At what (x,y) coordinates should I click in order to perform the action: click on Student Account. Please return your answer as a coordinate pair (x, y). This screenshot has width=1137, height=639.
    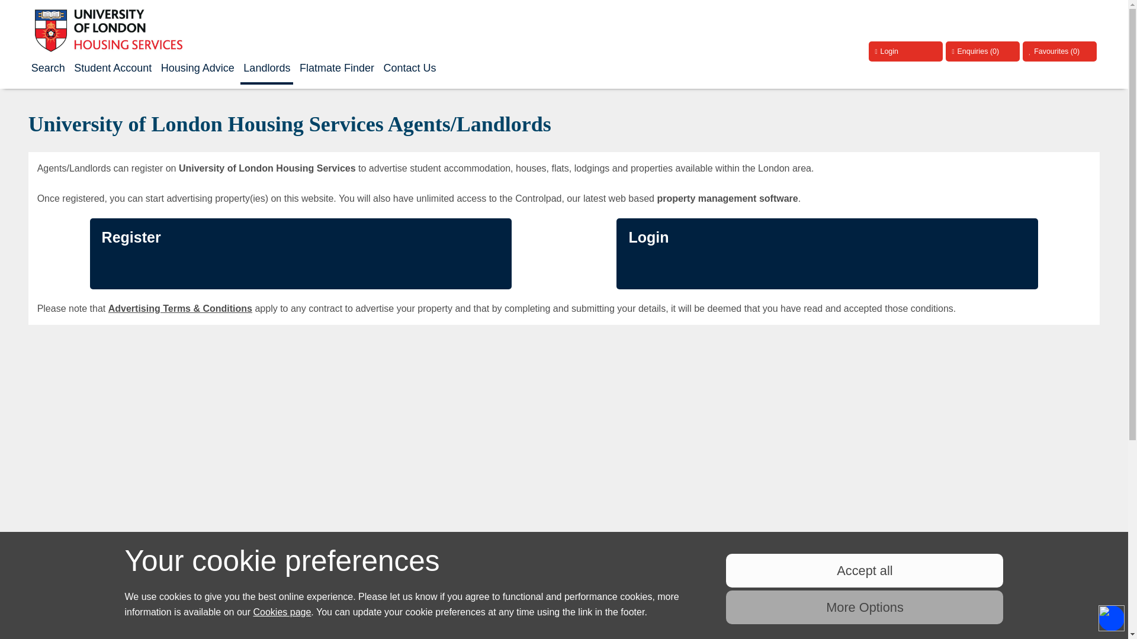
    Looking at the image, I should click on (113, 68).